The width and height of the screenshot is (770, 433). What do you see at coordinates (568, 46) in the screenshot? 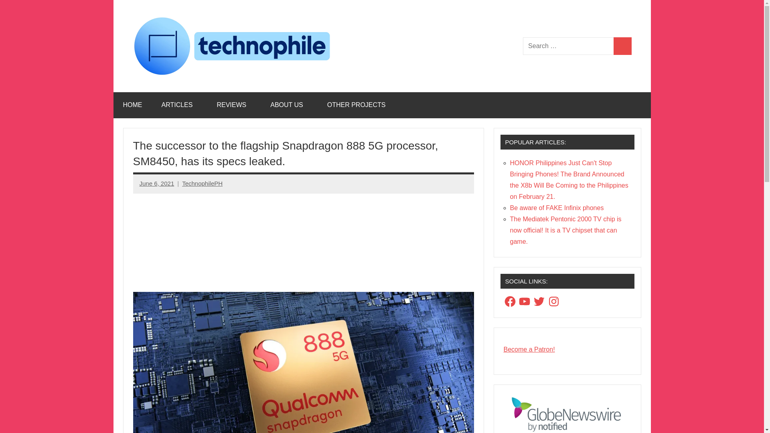
I see `Search for:` at bounding box center [568, 46].